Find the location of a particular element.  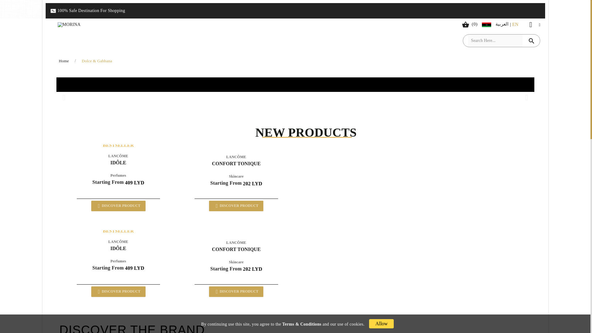

CONFORT TONIQUE is located at coordinates (236, 253).